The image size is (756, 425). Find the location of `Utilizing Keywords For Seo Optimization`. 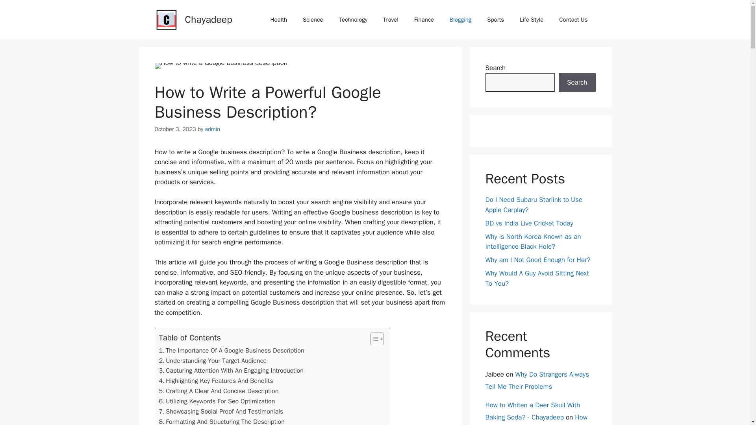

Utilizing Keywords For Seo Optimization is located at coordinates (217, 401).